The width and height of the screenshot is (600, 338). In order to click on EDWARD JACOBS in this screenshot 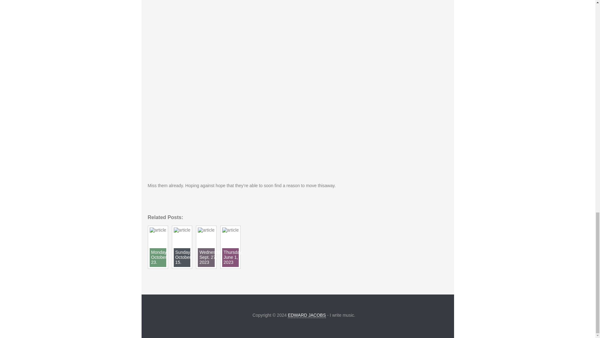, I will do `click(307, 315)`.